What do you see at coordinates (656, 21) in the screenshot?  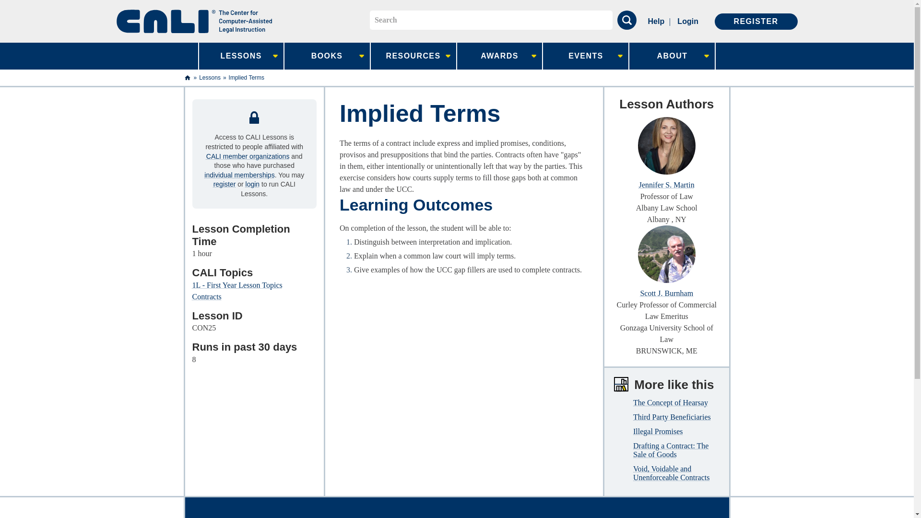 I see `Get help from the CALI FAQ page.` at bounding box center [656, 21].